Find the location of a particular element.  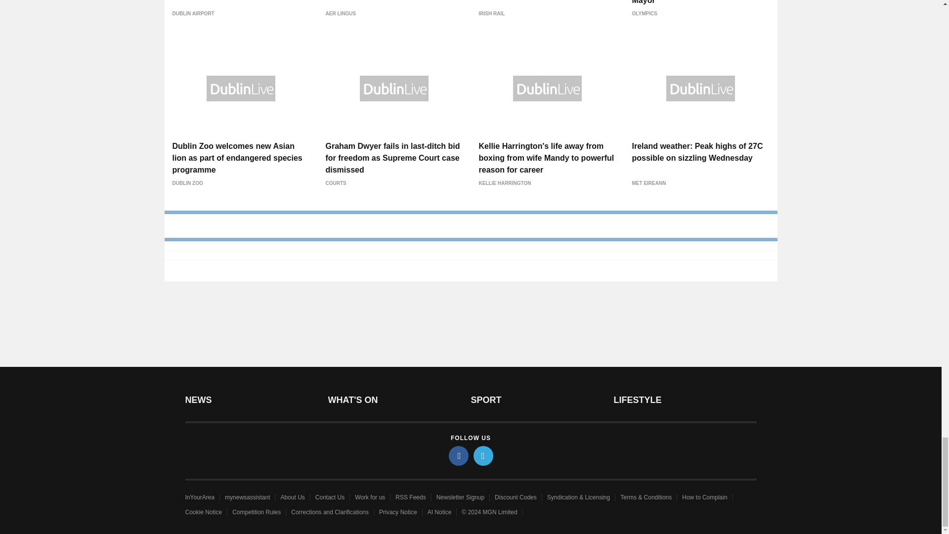

facebook is located at coordinates (459, 455).